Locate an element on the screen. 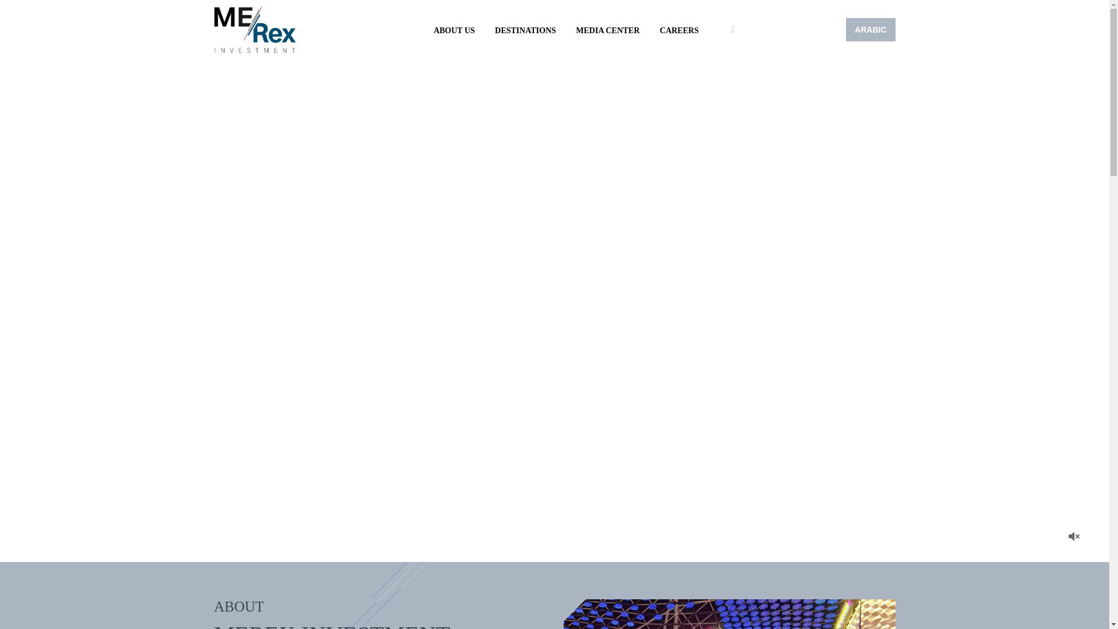 Image resolution: width=1118 pixels, height=629 pixels. DESTINATIONS is located at coordinates (525, 30).